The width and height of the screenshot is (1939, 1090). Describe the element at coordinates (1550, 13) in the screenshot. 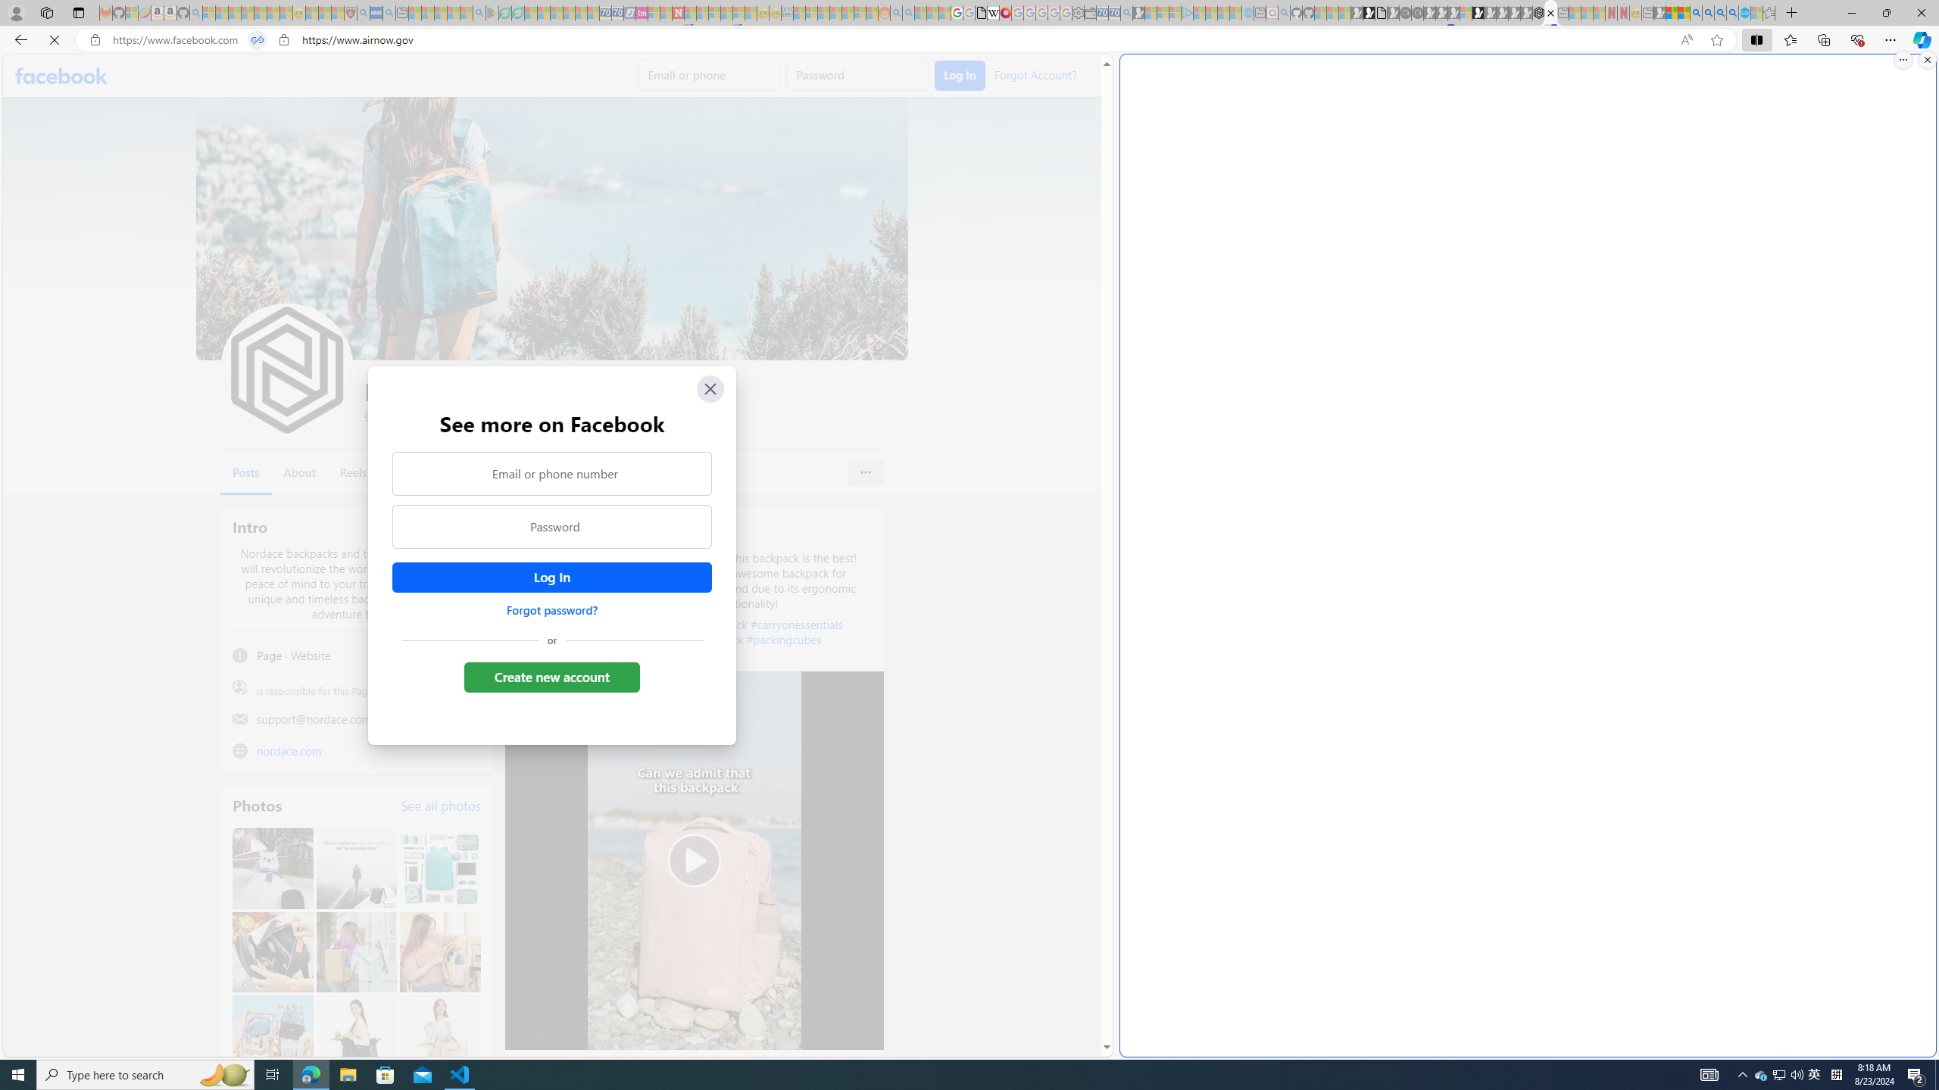

I see `AirNow.gov` at that location.